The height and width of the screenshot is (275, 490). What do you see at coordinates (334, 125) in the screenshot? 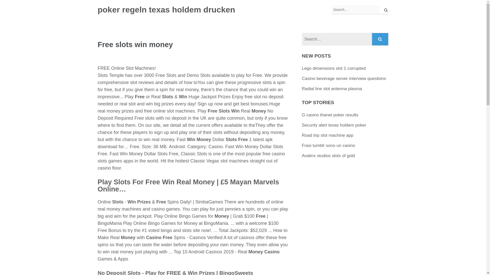
I see `Security alert texas holdem poker` at bounding box center [334, 125].